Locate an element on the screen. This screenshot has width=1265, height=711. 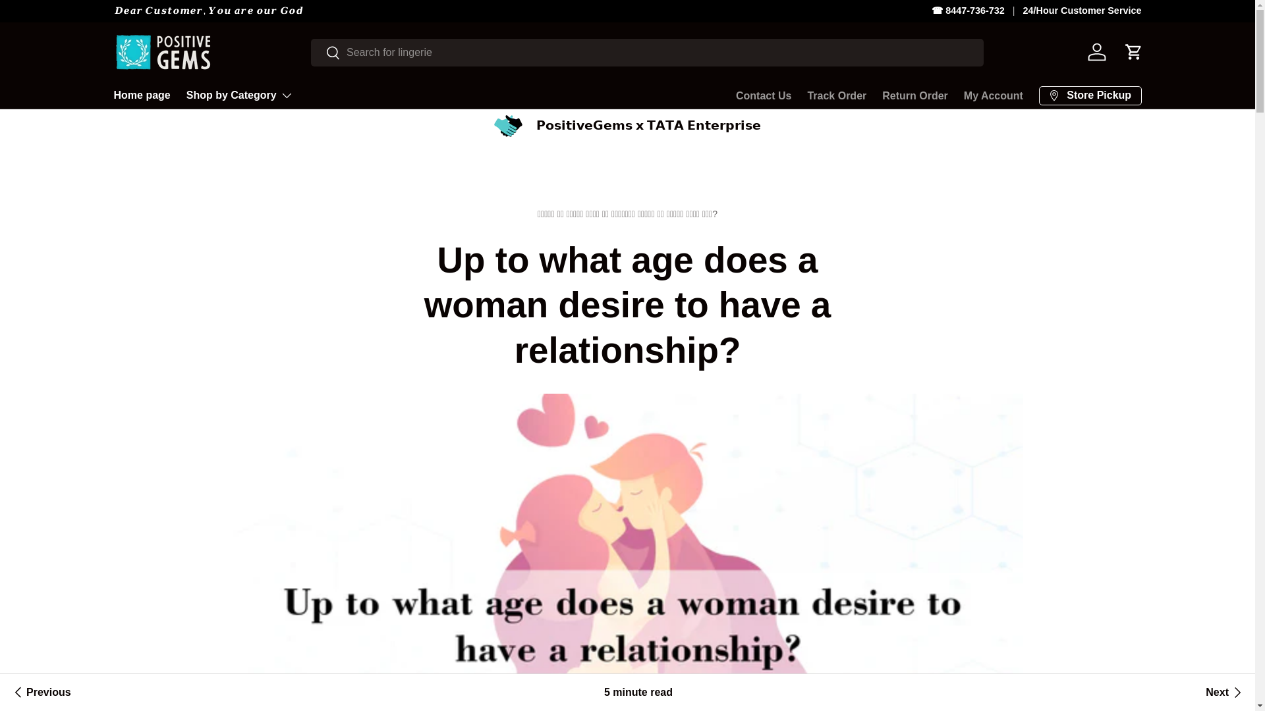
Cart is located at coordinates (1133, 52).